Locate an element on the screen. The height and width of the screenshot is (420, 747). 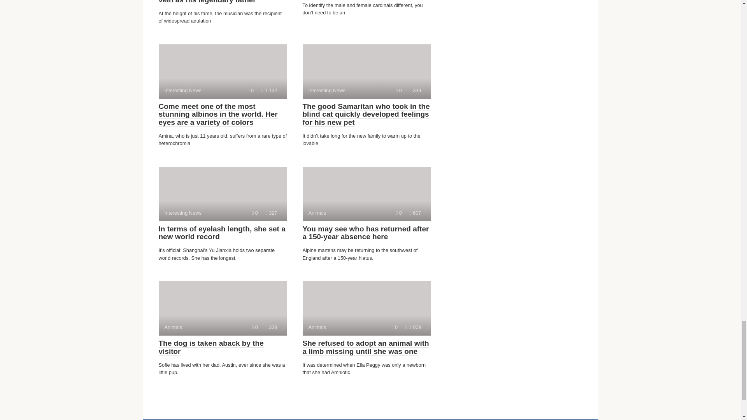
In terms of eyelash length, she set a new world record is located at coordinates (211, 347).